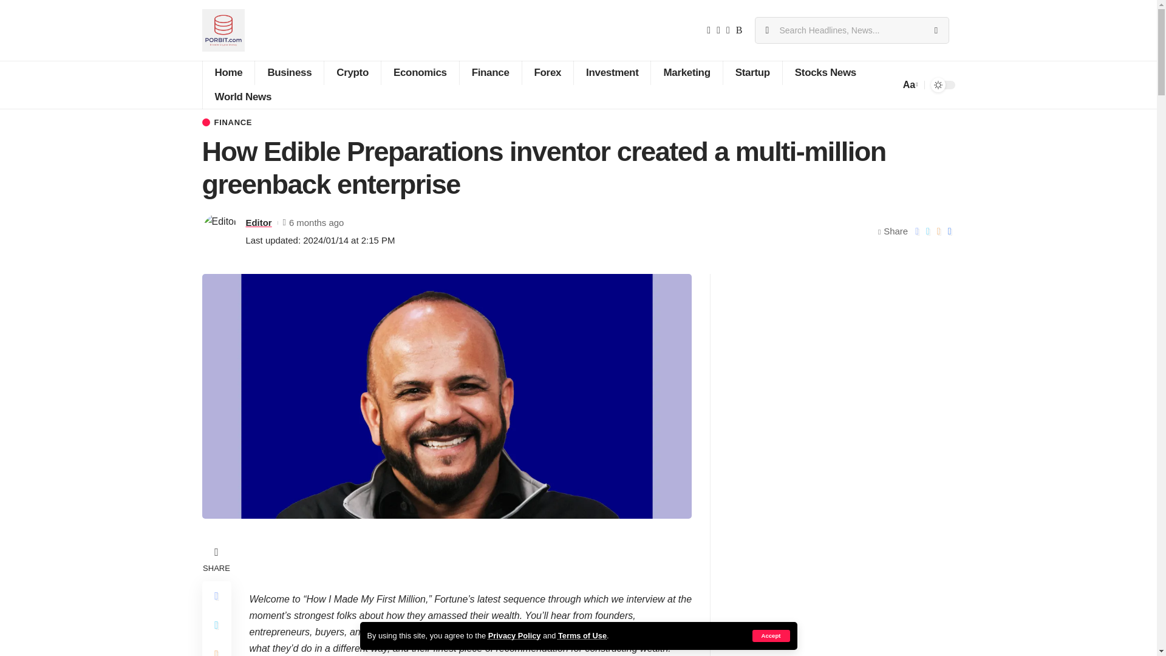 The image size is (1166, 656). I want to click on Go to Moneyd., so click(213, 101).